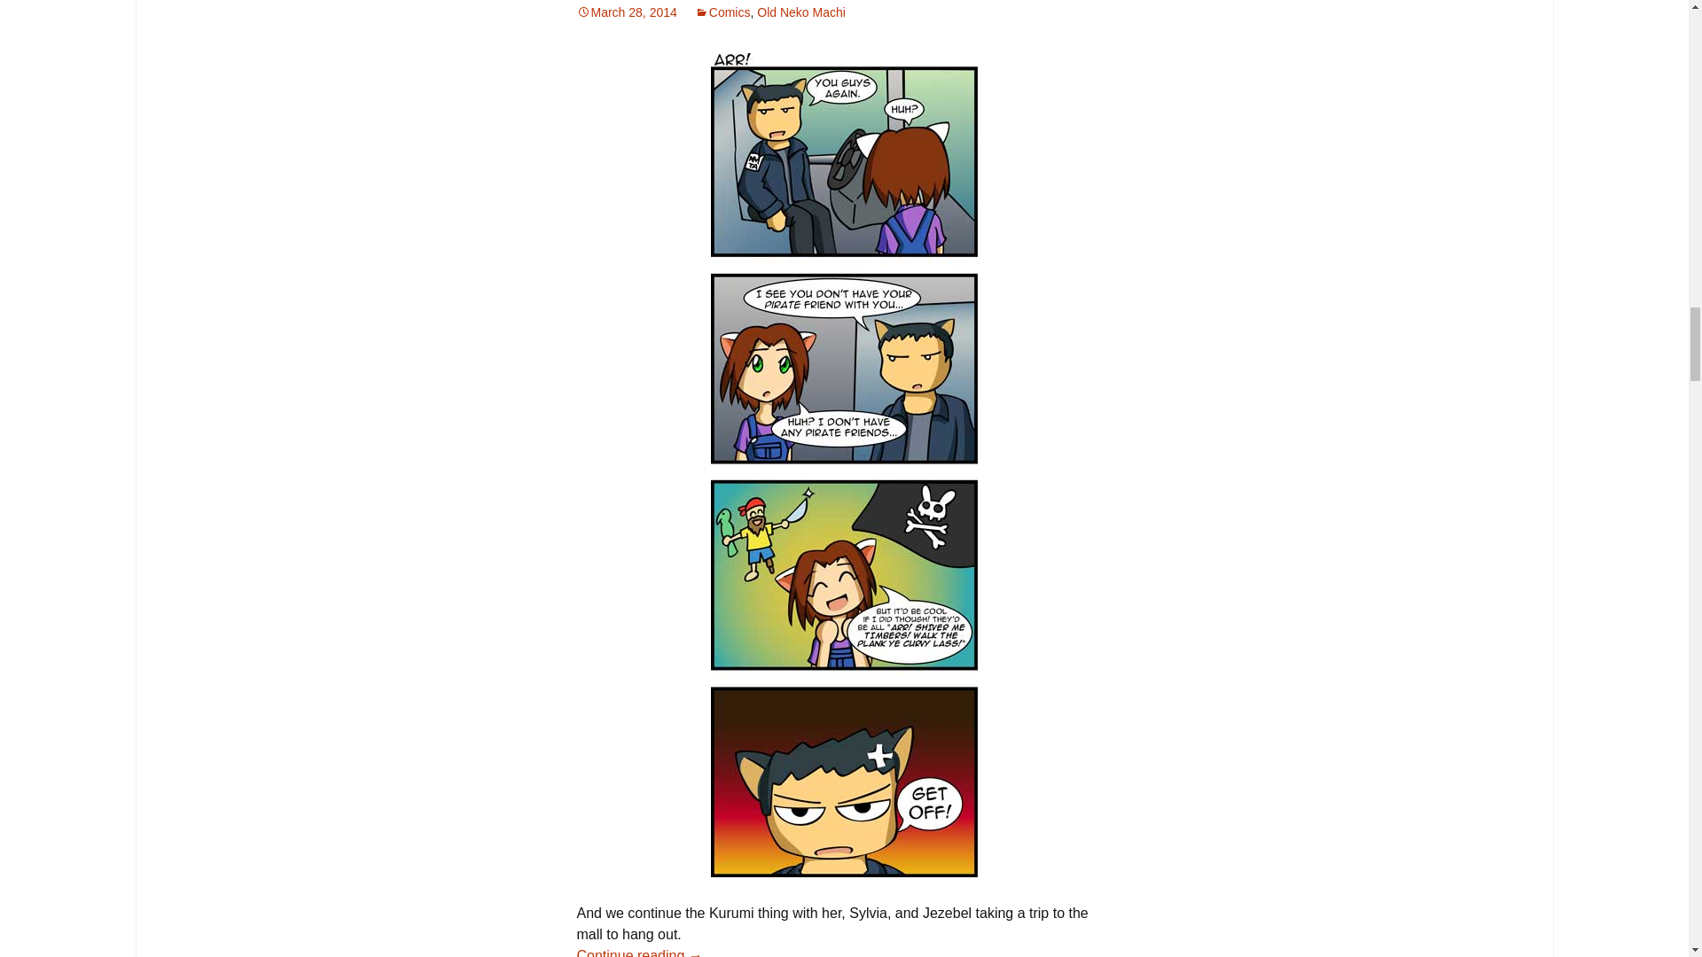 The height and width of the screenshot is (957, 1702). I want to click on March 28, 2014, so click(626, 12).